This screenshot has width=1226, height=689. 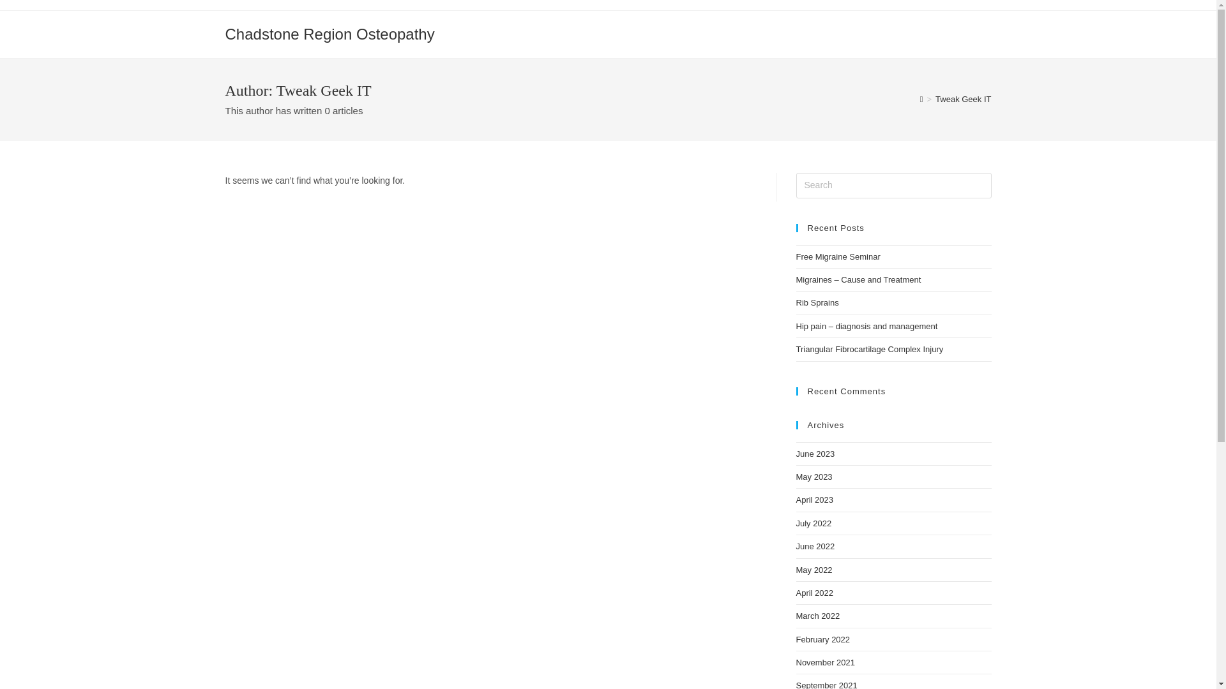 I want to click on June 2022, so click(x=815, y=546).